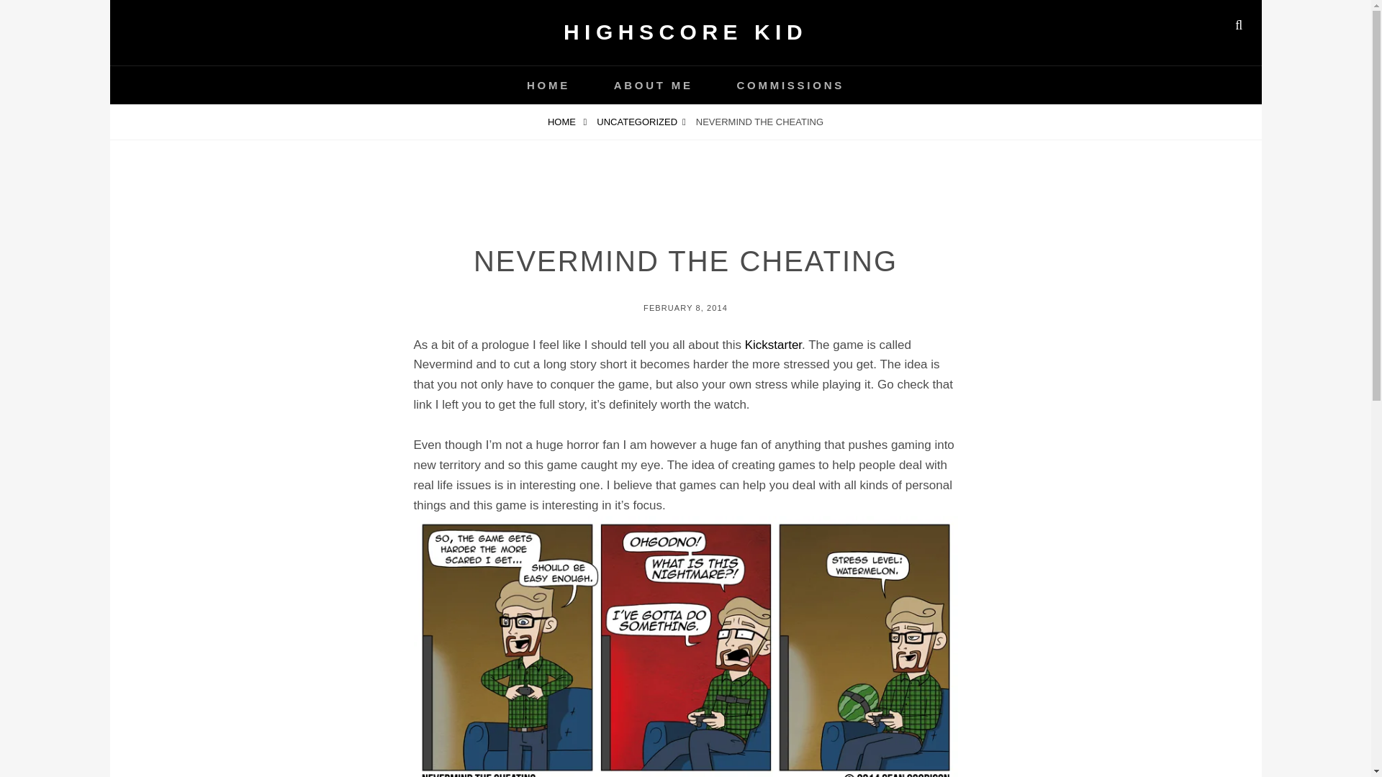  I want to click on COMMISSIONS, so click(790, 85).